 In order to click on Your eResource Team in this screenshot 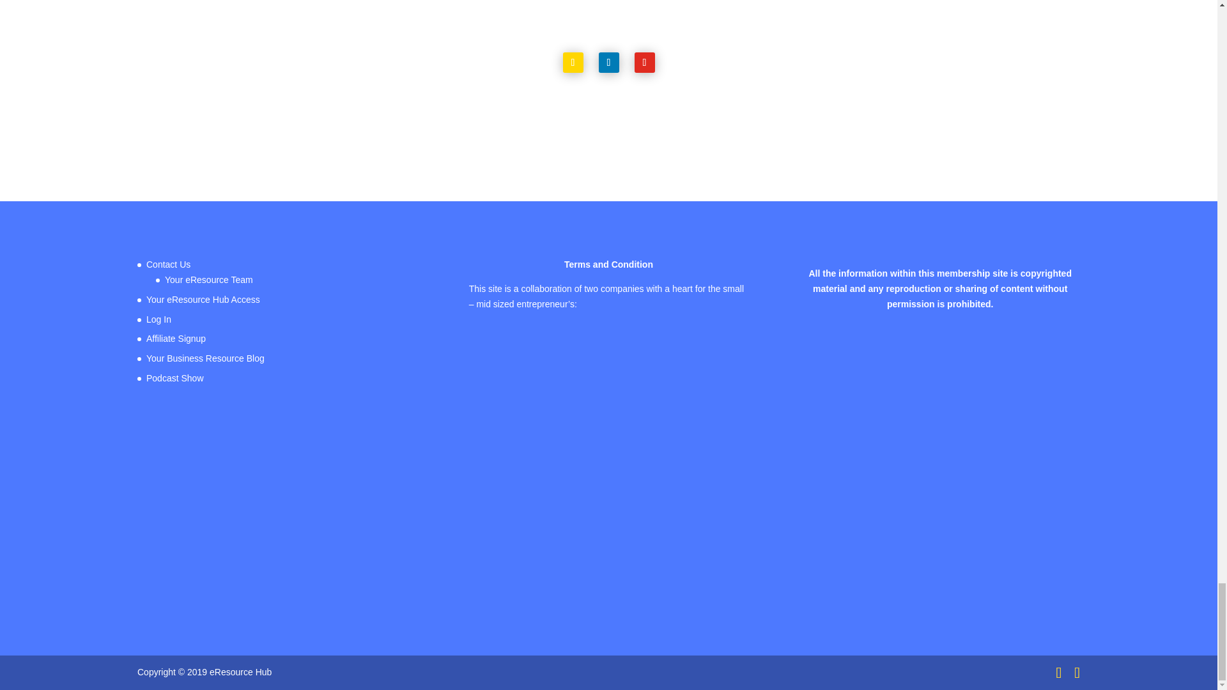, I will do `click(208, 280)`.